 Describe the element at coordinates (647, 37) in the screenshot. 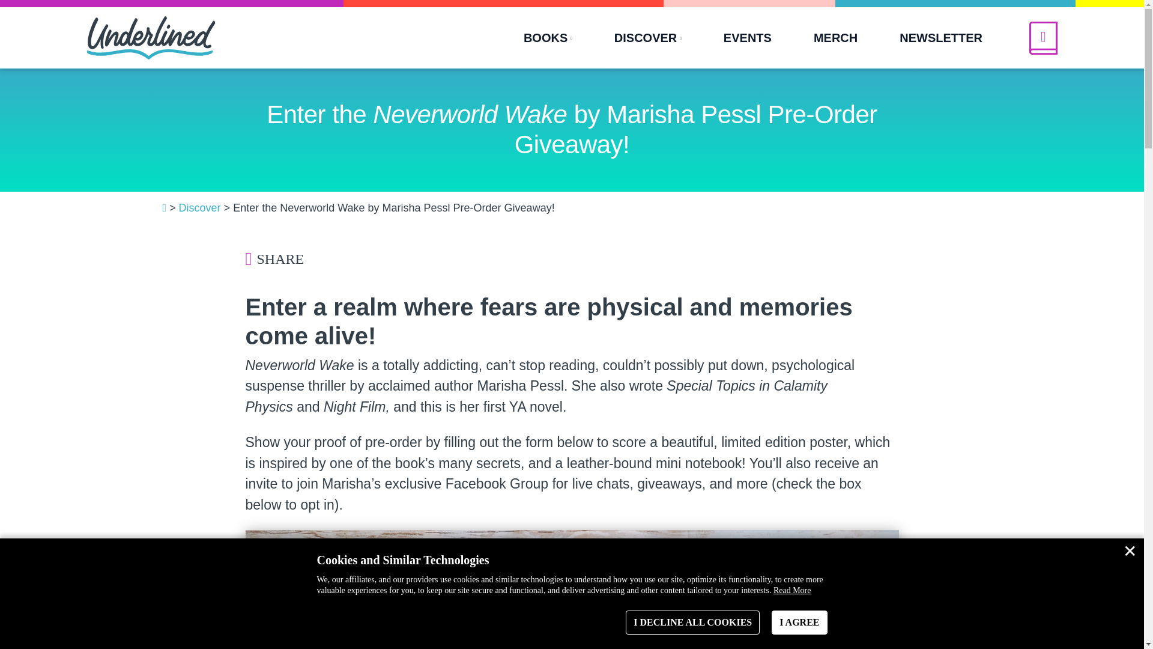

I see `DISCOVER` at that location.